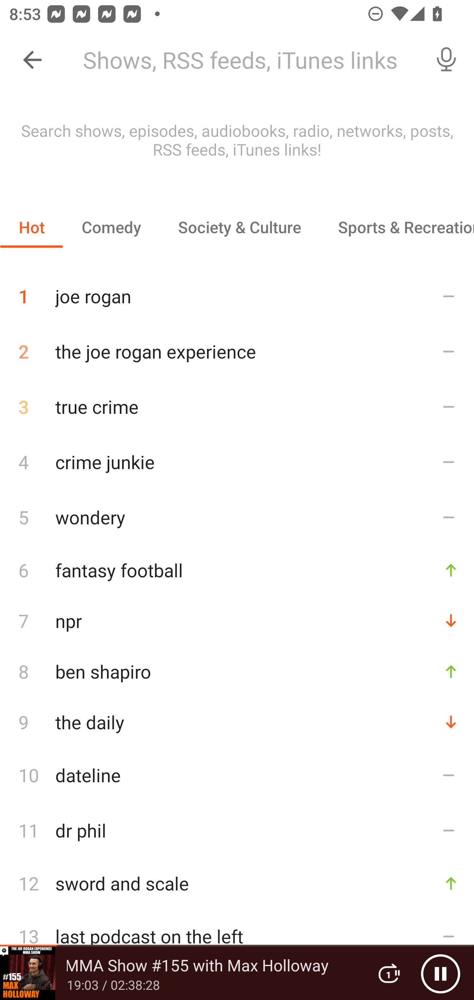  What do you see at coordinates (237, 775) in the screenshot?
I see `10 dateline` at bounding box center [237, 775].